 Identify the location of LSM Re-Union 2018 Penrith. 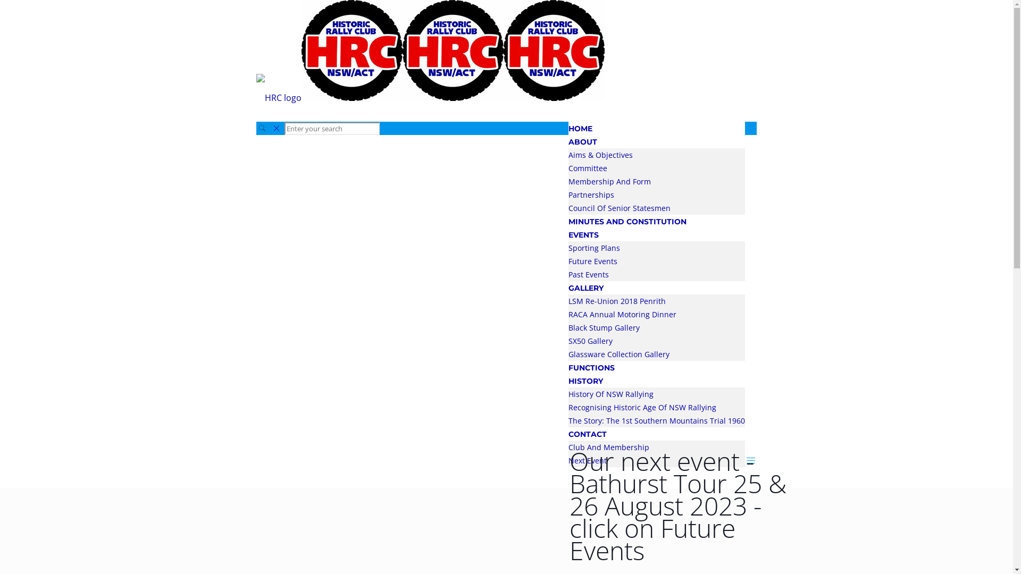
(617, 301).